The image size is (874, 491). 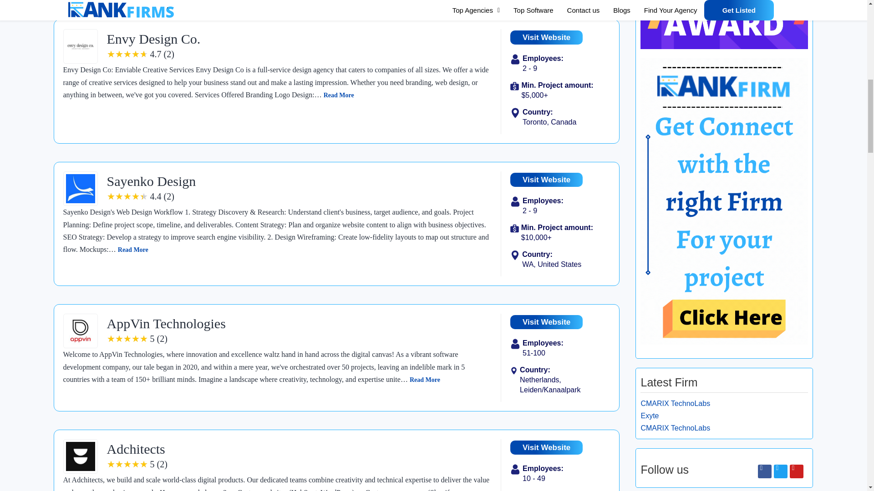 What do you see at coordinates (153, 39) in the screenshot?
I see `Envy Design Co.` at bounding box center [153, 39].